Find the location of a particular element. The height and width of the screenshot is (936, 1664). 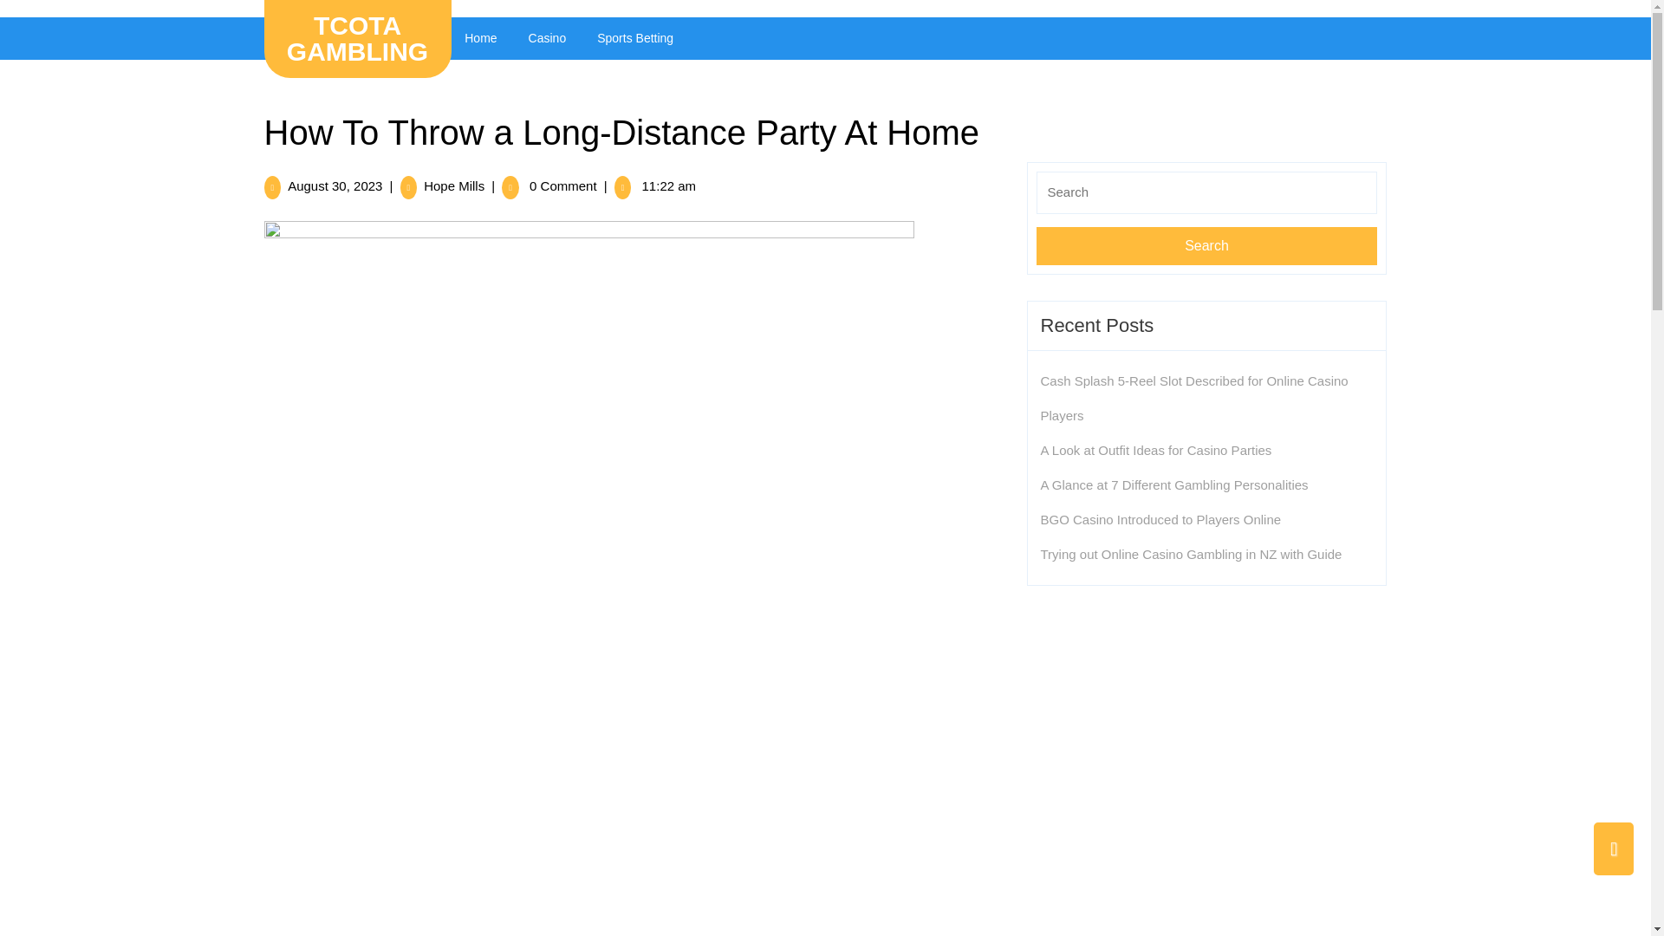

Home is located at coordinates (1160, 519).